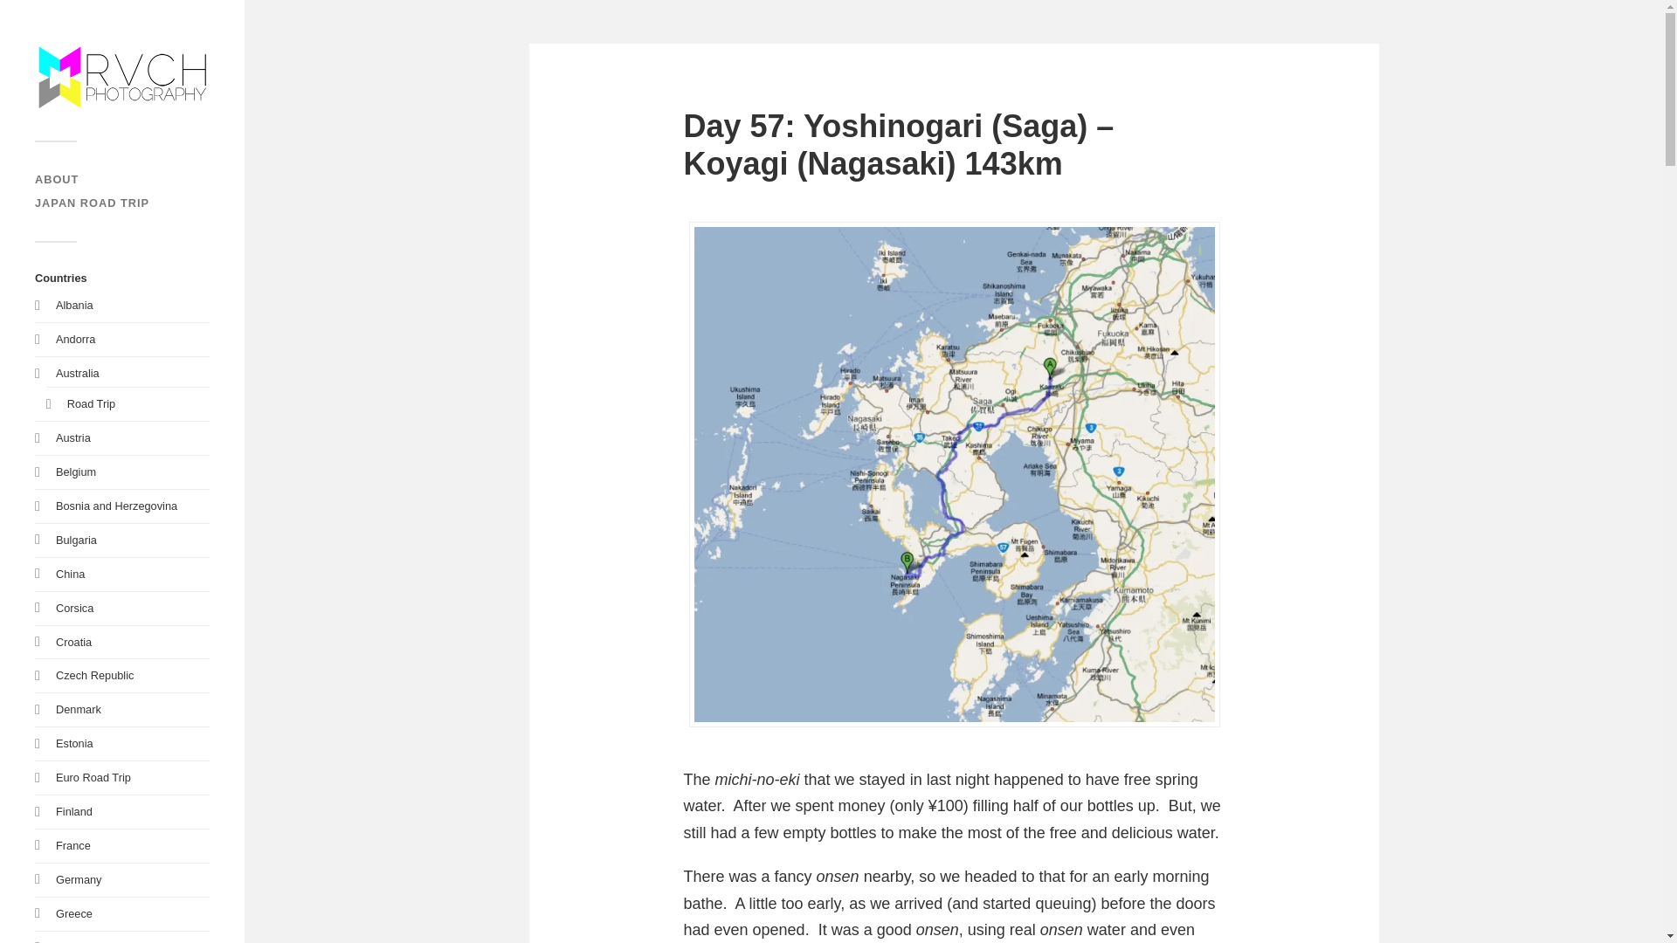  I want to click on Andorra, so click(75, 339).